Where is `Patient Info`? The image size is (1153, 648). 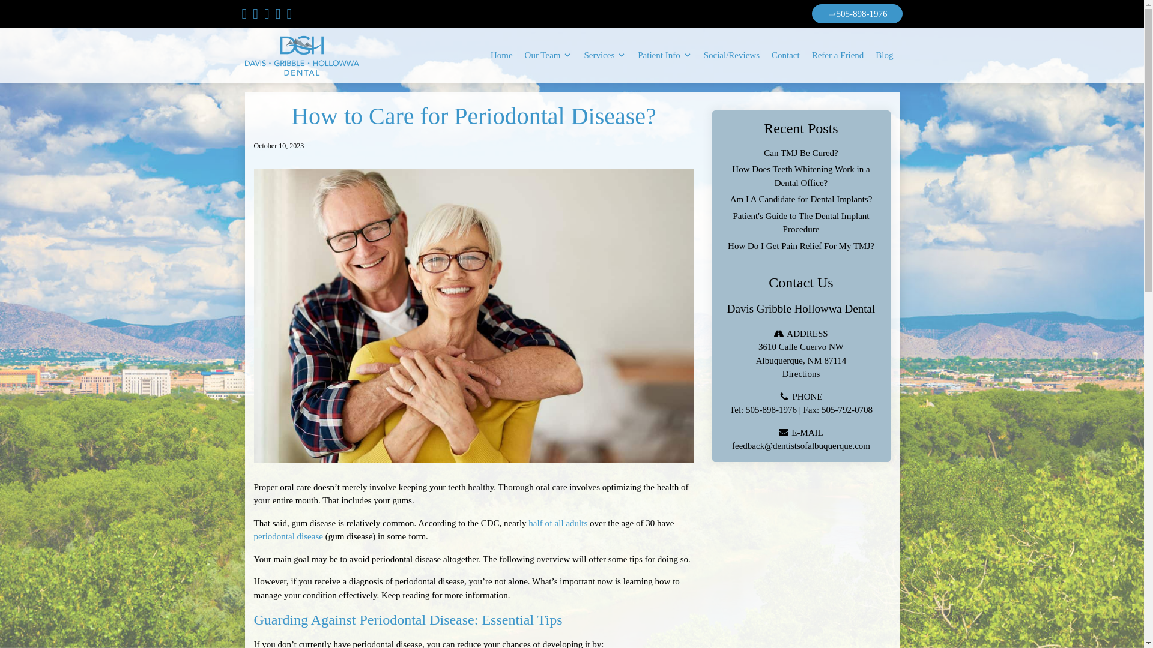
Patient Info is located at coordinates (664, 55).